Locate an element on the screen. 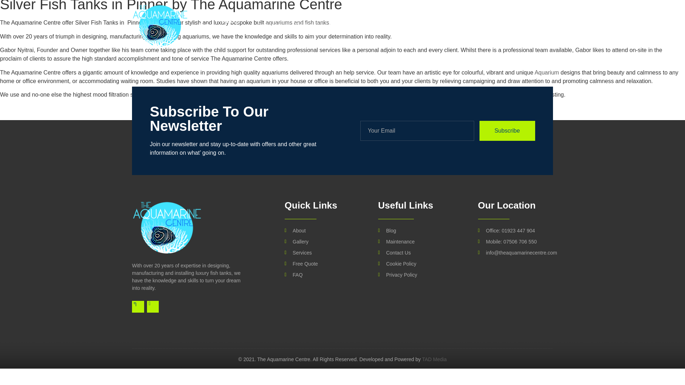  About Us is located at coordinates (235, 26).